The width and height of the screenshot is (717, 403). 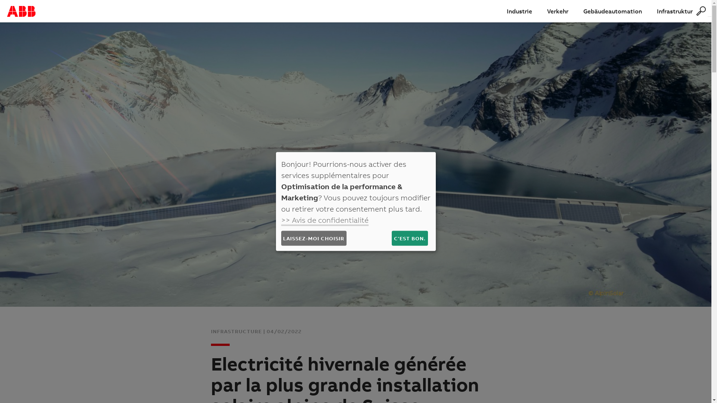 What do you see at coordinates (675, 11) in the screenshot?
I see `Infrastruktur` at bounding box center [675, 11].